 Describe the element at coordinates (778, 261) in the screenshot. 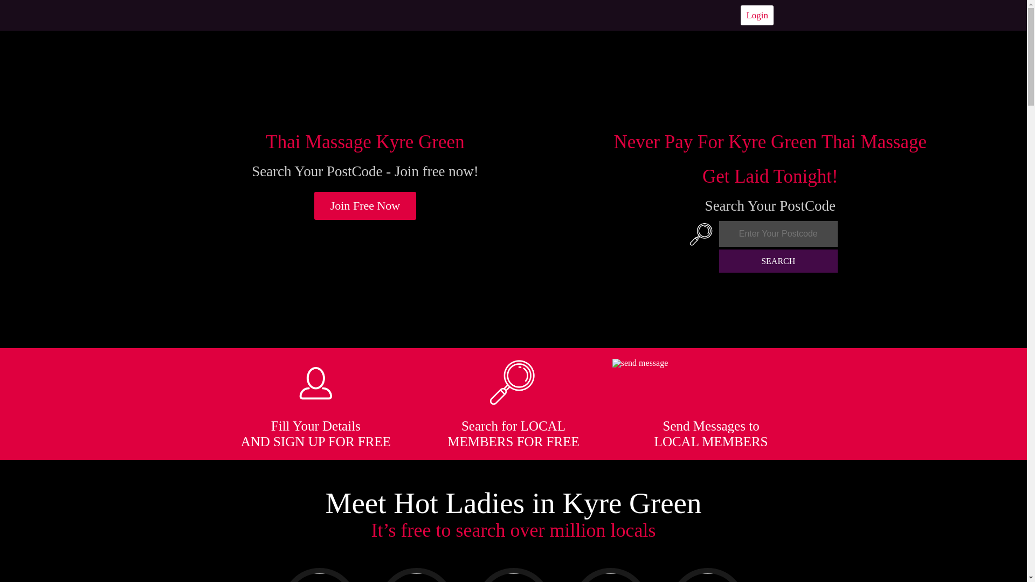

I see `SEARCH` at that location.